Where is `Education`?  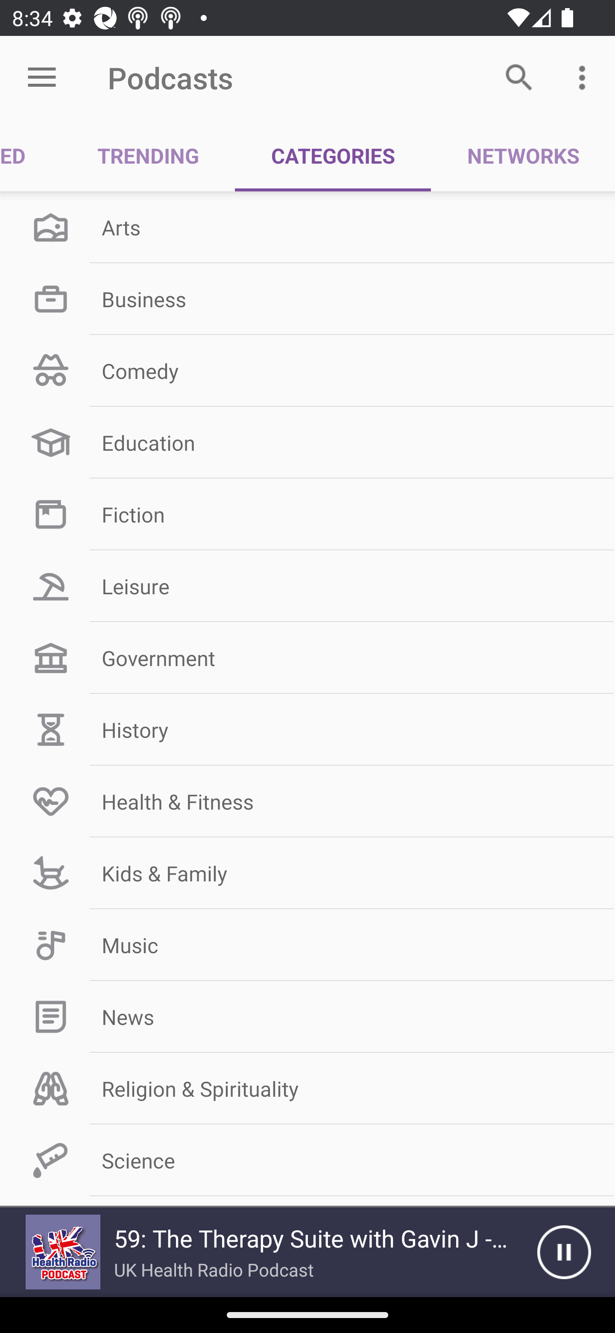
Education is located at coordinates (307, 443).